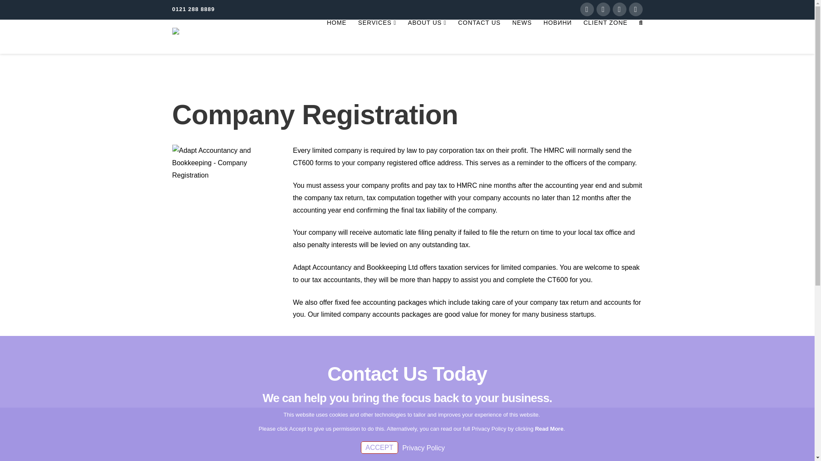  What do you see at coordinates (605, 37) in the screenshot?
I see `CLIENT ZONE` at bounding box center [605, 37].